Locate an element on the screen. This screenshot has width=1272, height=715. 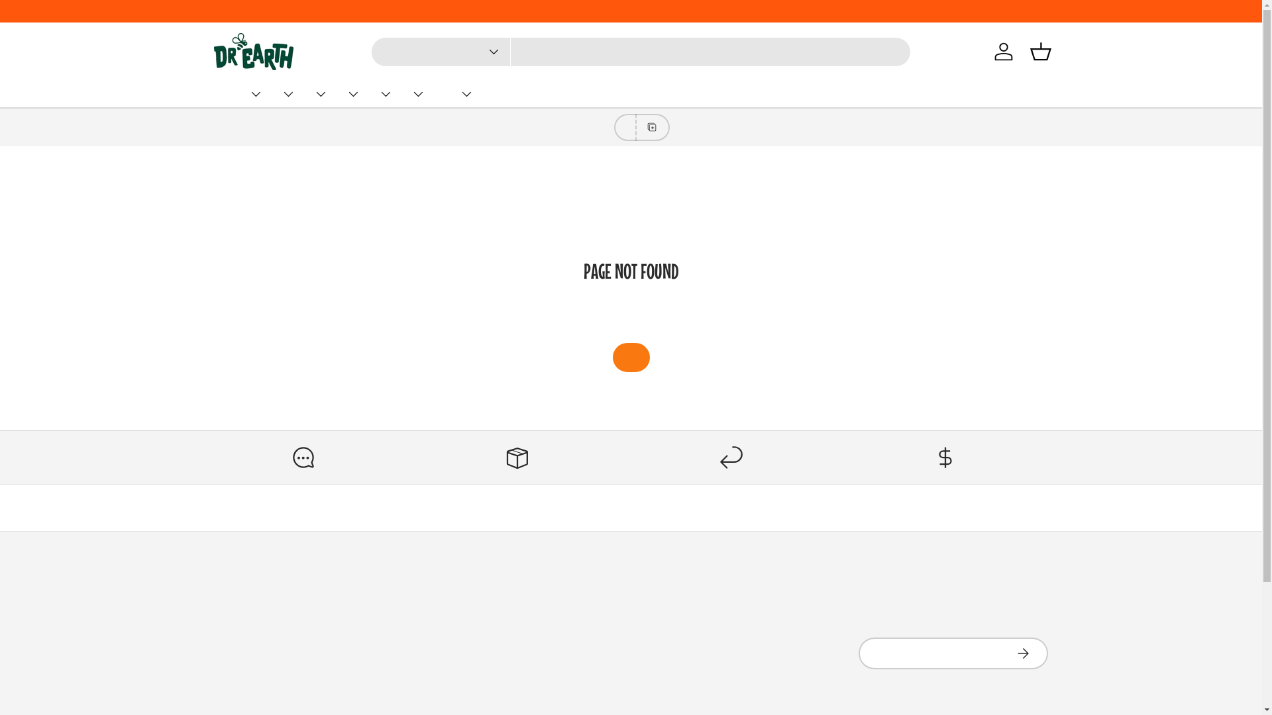
FITNESS & SPORTS is located at coordinates (383, 94).